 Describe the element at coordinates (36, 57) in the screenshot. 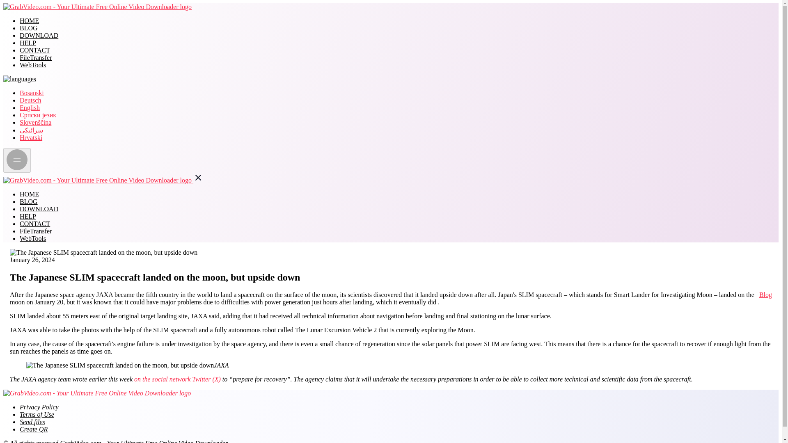

I see `FileTransfer` at that location.